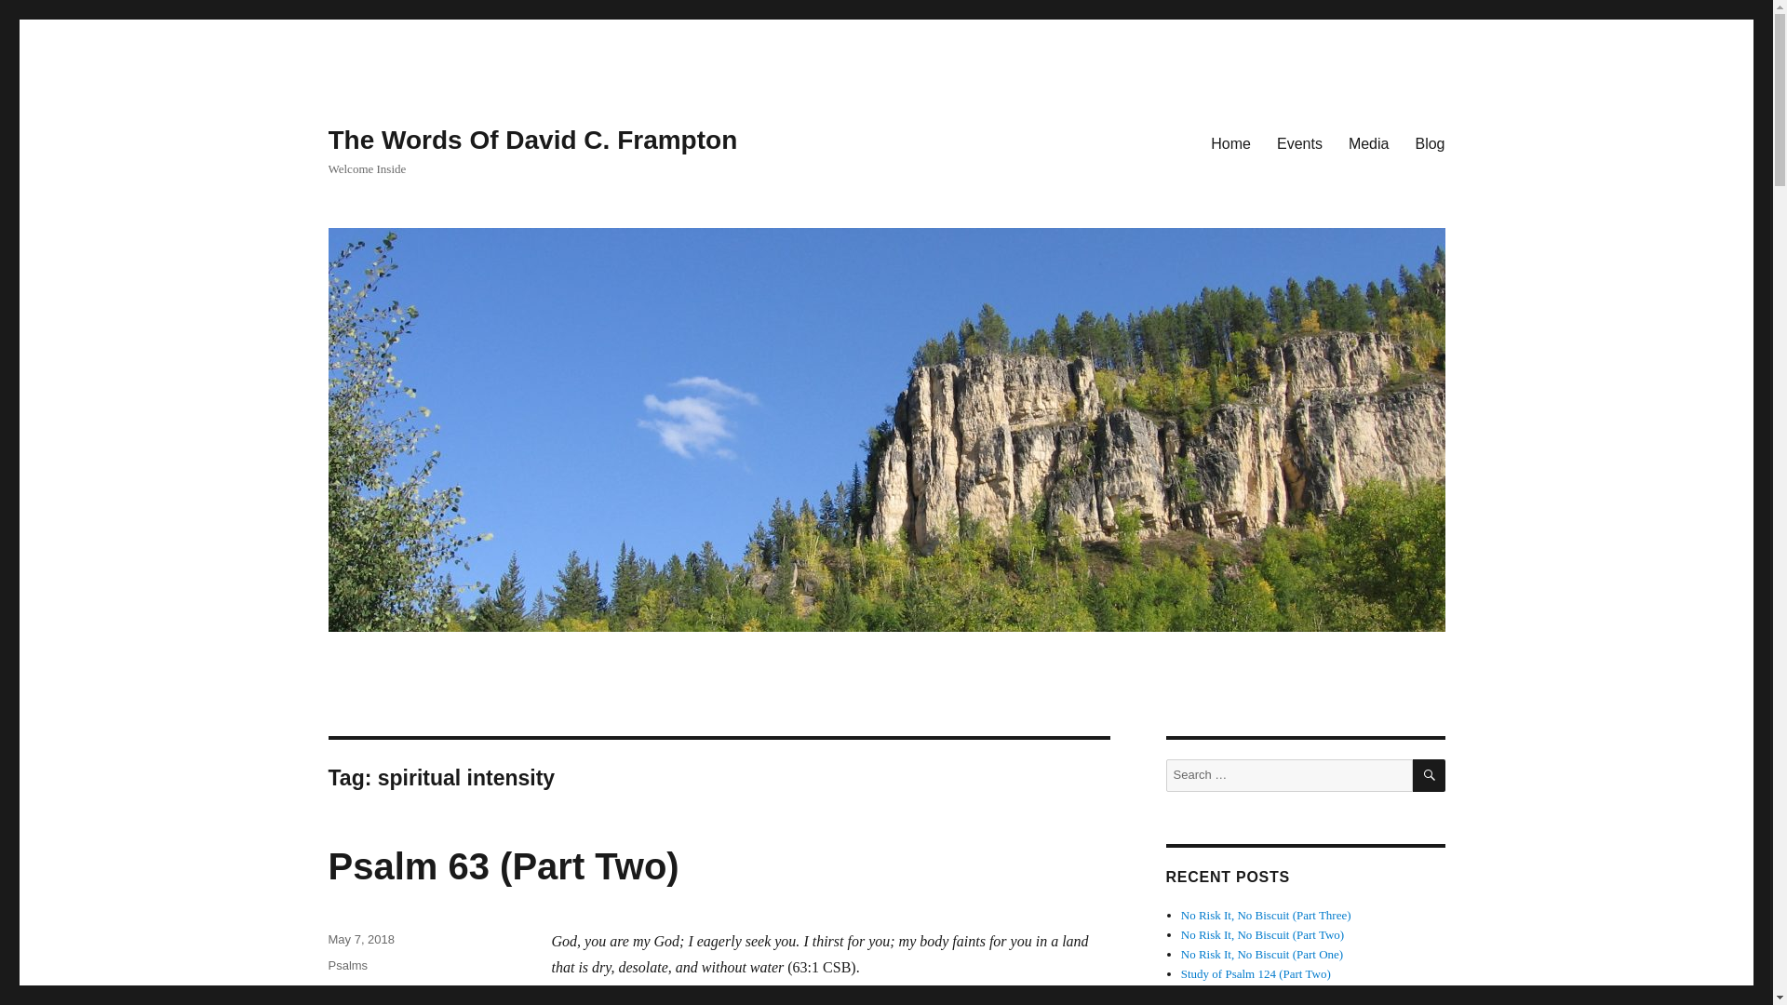 This screenshot has width=1787, height=1005. I want to click on Home, so click(1230, 142).